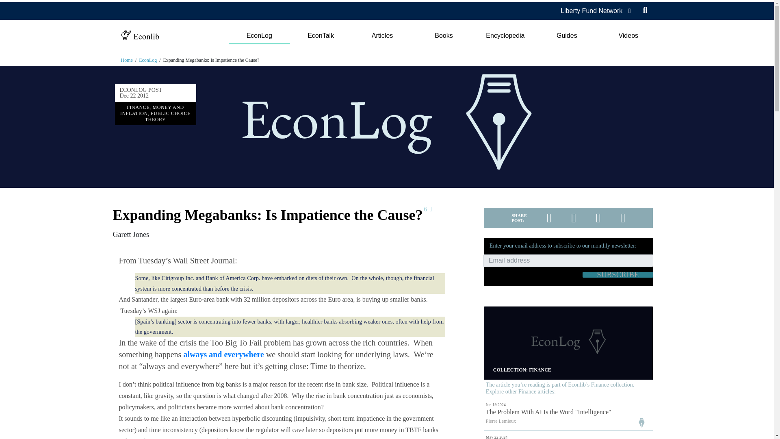  Describe the element at coordinates (505, 36) in the screenshot. I see `Encyclopedia` at that location.